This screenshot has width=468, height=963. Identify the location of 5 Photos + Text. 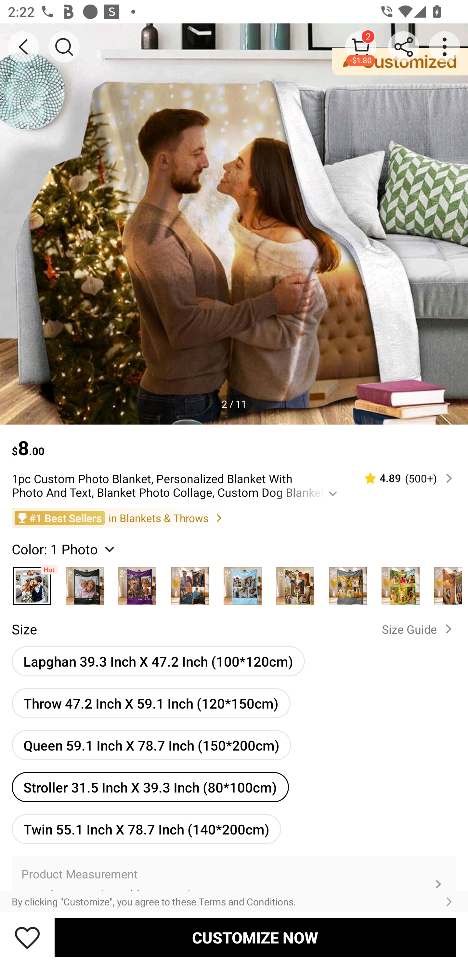
(348, 583).